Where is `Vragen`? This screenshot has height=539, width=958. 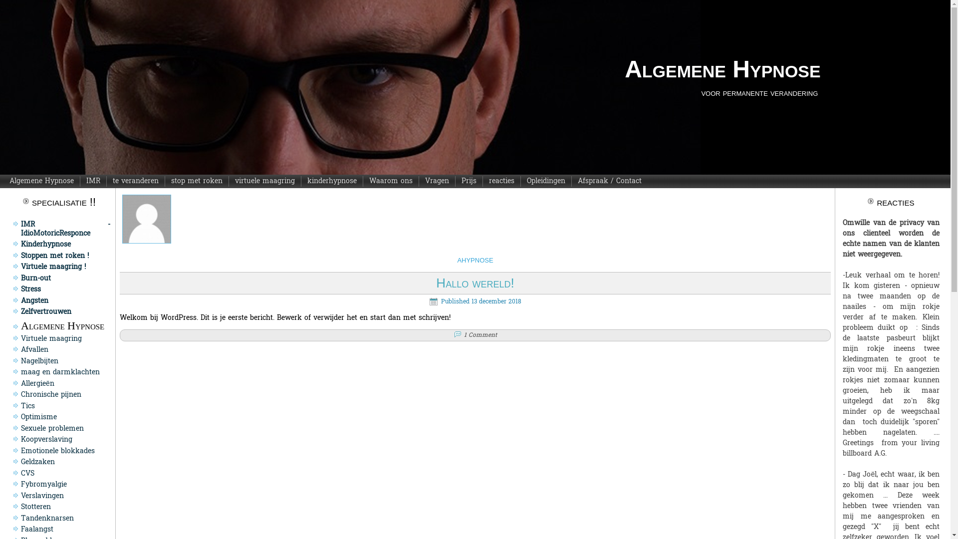 Vragen is located at coordinates (437, 182).